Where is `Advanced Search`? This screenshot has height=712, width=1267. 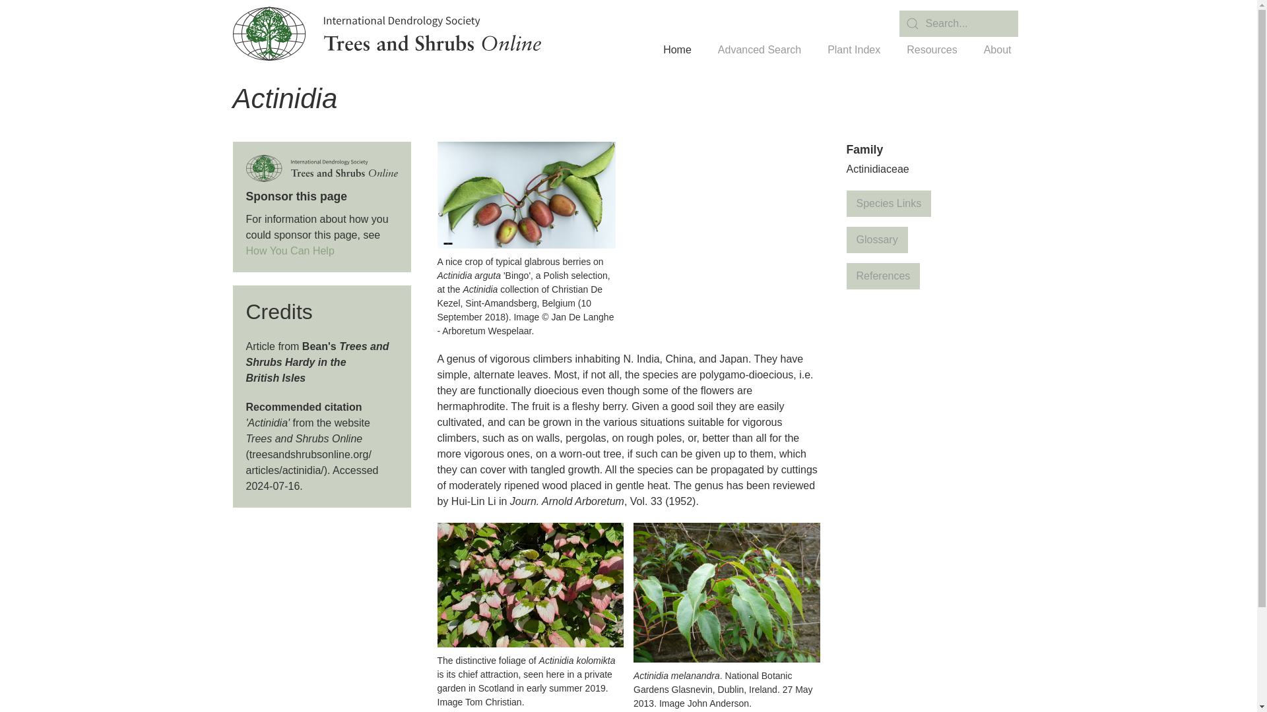 Advanced Search is located at coordinates (759, 50).